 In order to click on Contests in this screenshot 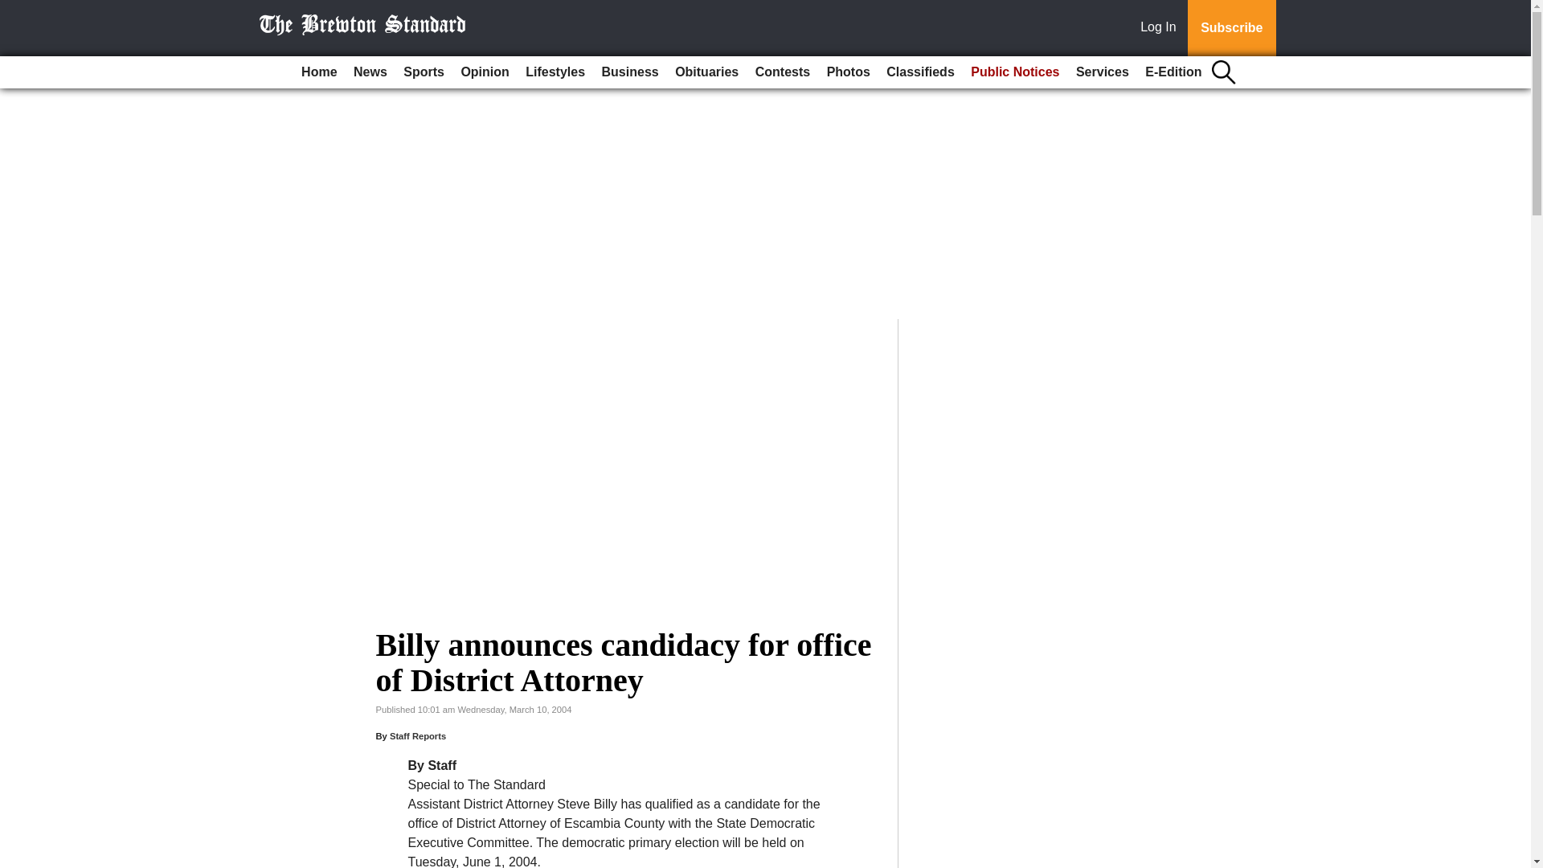, I will do `click(782, 72)`.